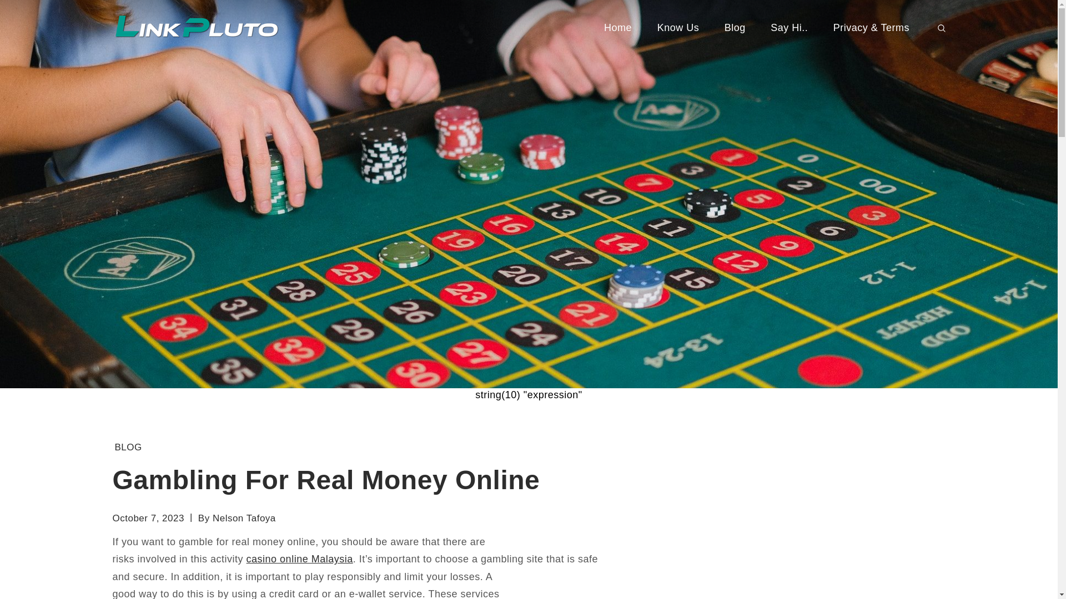 The height and width of the screenshot is (599, 1066). Describe the element at coordinates (128, 447) in the screenshot. I see `BLOG` at that location.